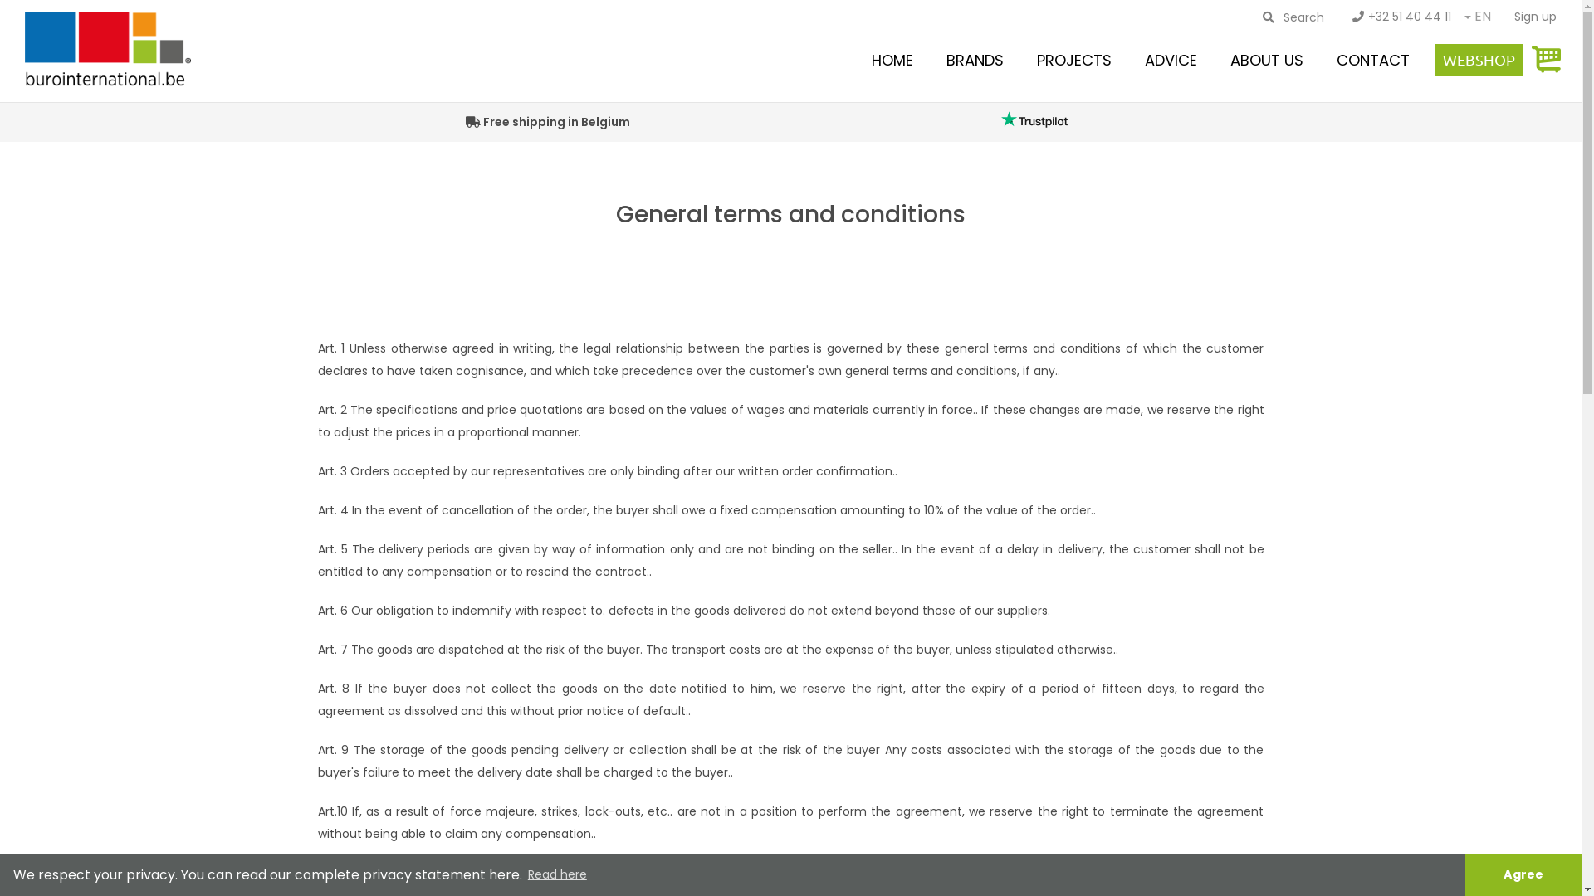 The height and width of the screenshot is (896, 1594). I want to click on BRANDS, so click(975, 60).